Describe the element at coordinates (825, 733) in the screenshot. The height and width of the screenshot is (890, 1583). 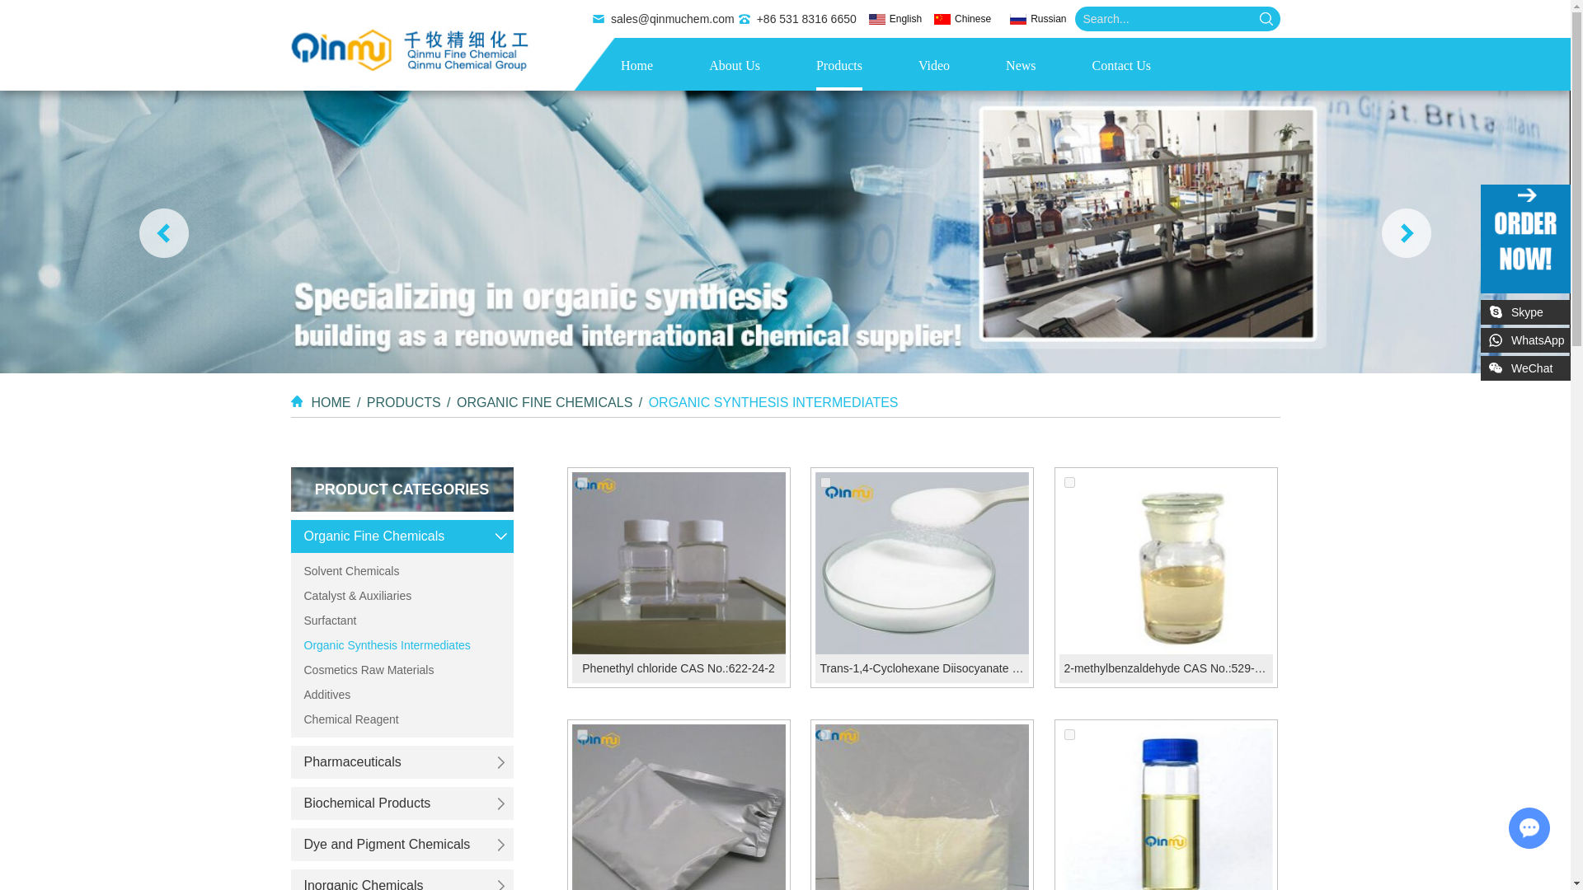
I see `825` at that location.